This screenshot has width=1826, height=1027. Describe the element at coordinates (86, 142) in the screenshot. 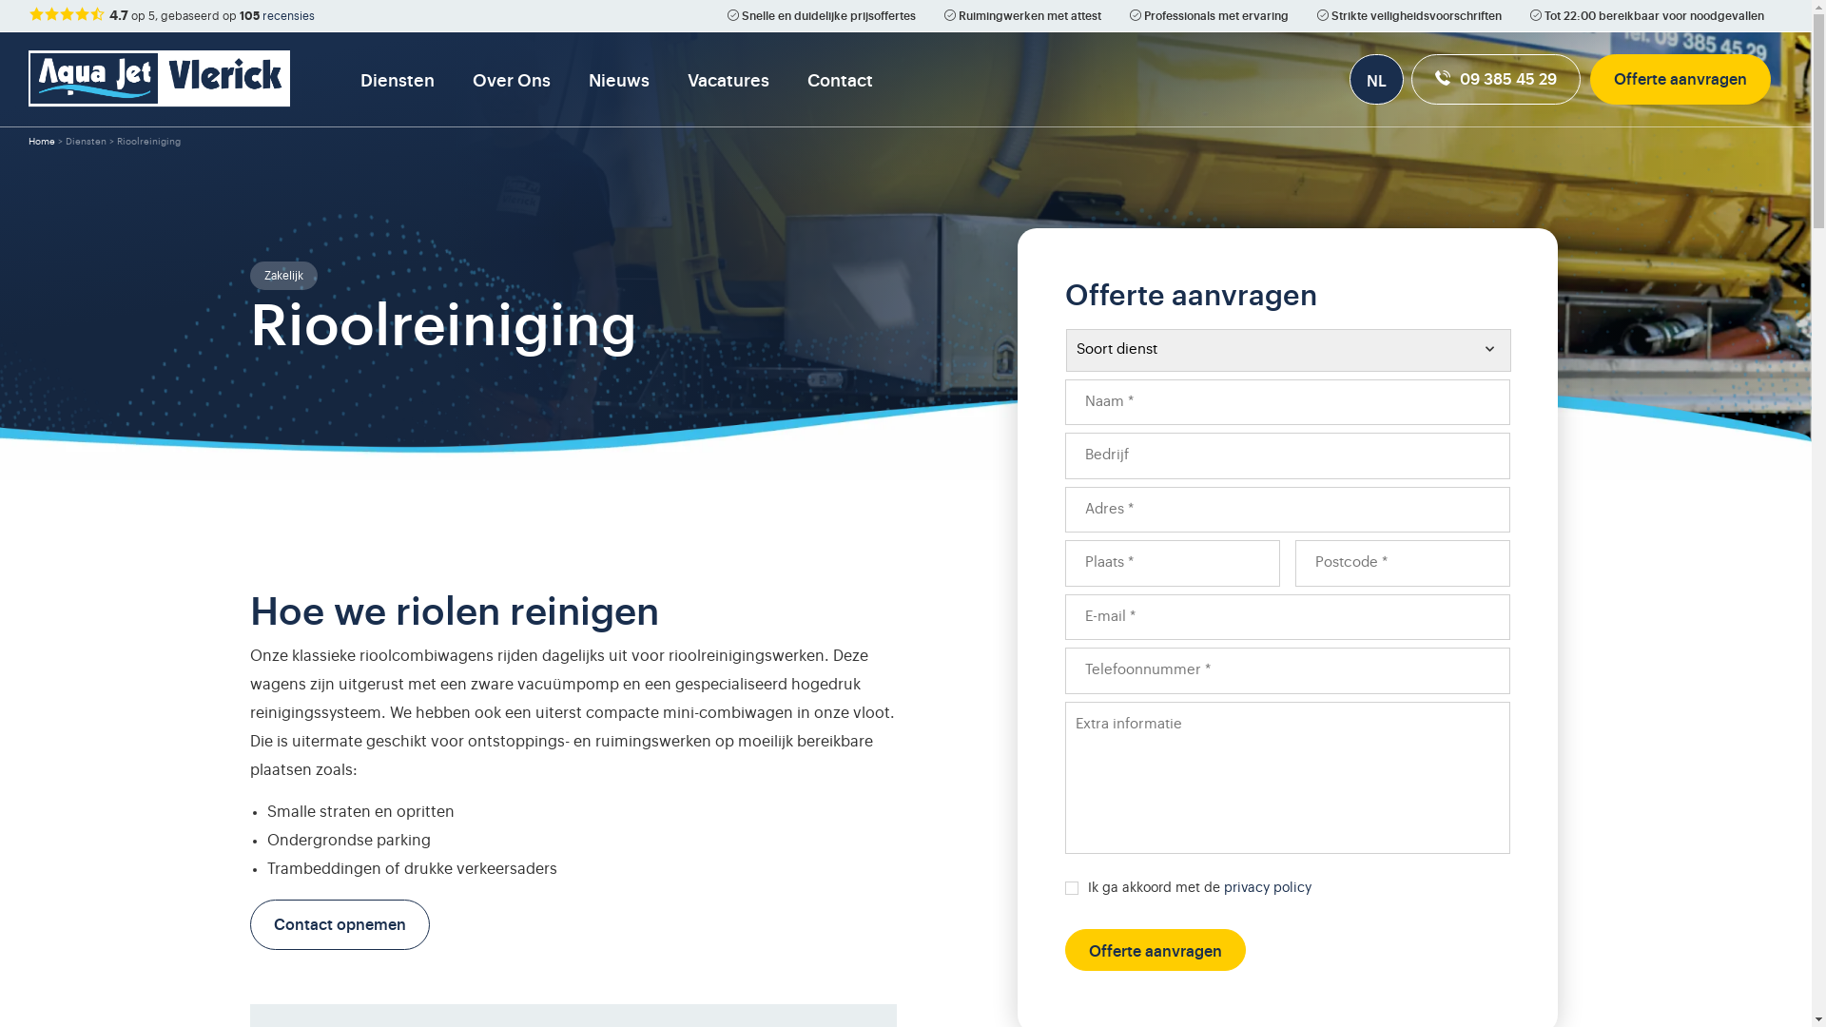

I see `Diensten` at that location.